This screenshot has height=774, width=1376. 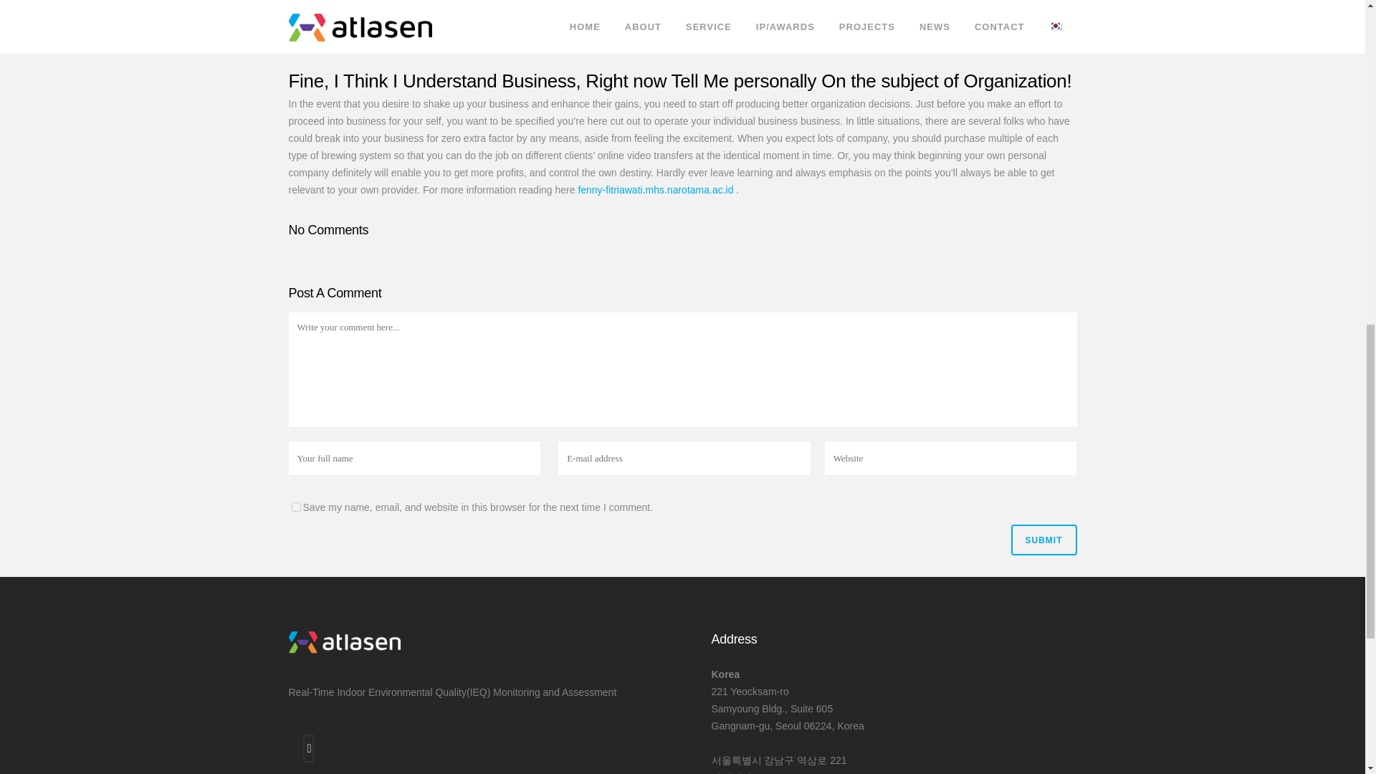 I want to click on yes, so click(x=295, y=506).